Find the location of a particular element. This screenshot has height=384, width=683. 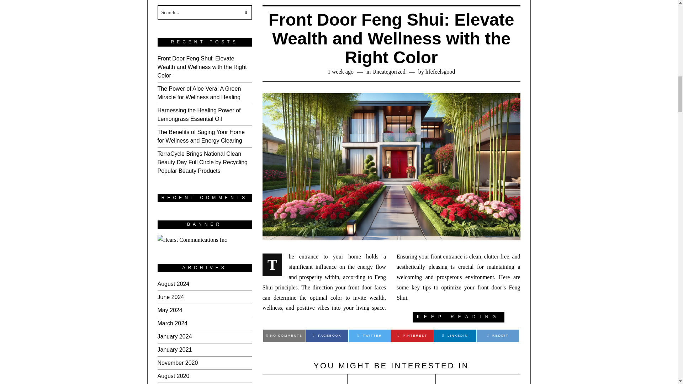

Facebook is located at coordinates (327, 336).